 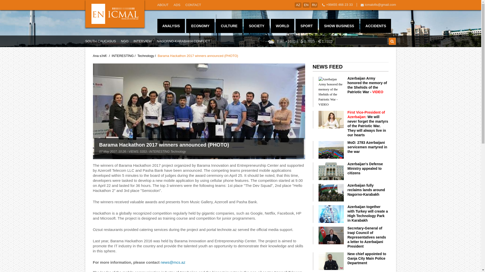 I want to click on +99455 466 23 33, so click(x=339, y=5).